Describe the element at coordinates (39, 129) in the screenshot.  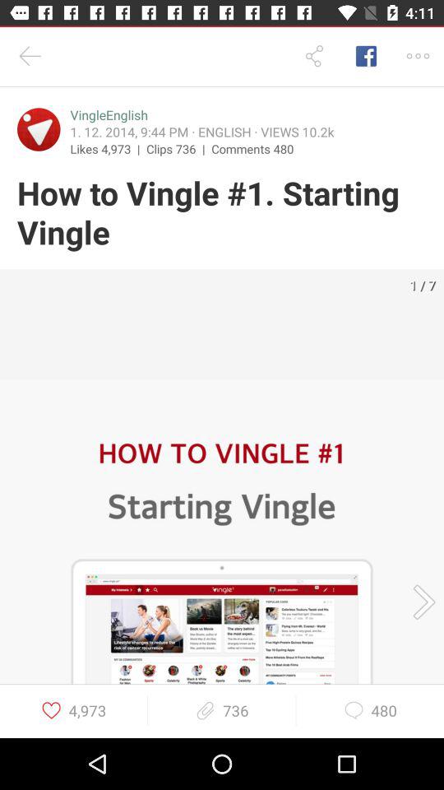
I see `visit website` at that location.